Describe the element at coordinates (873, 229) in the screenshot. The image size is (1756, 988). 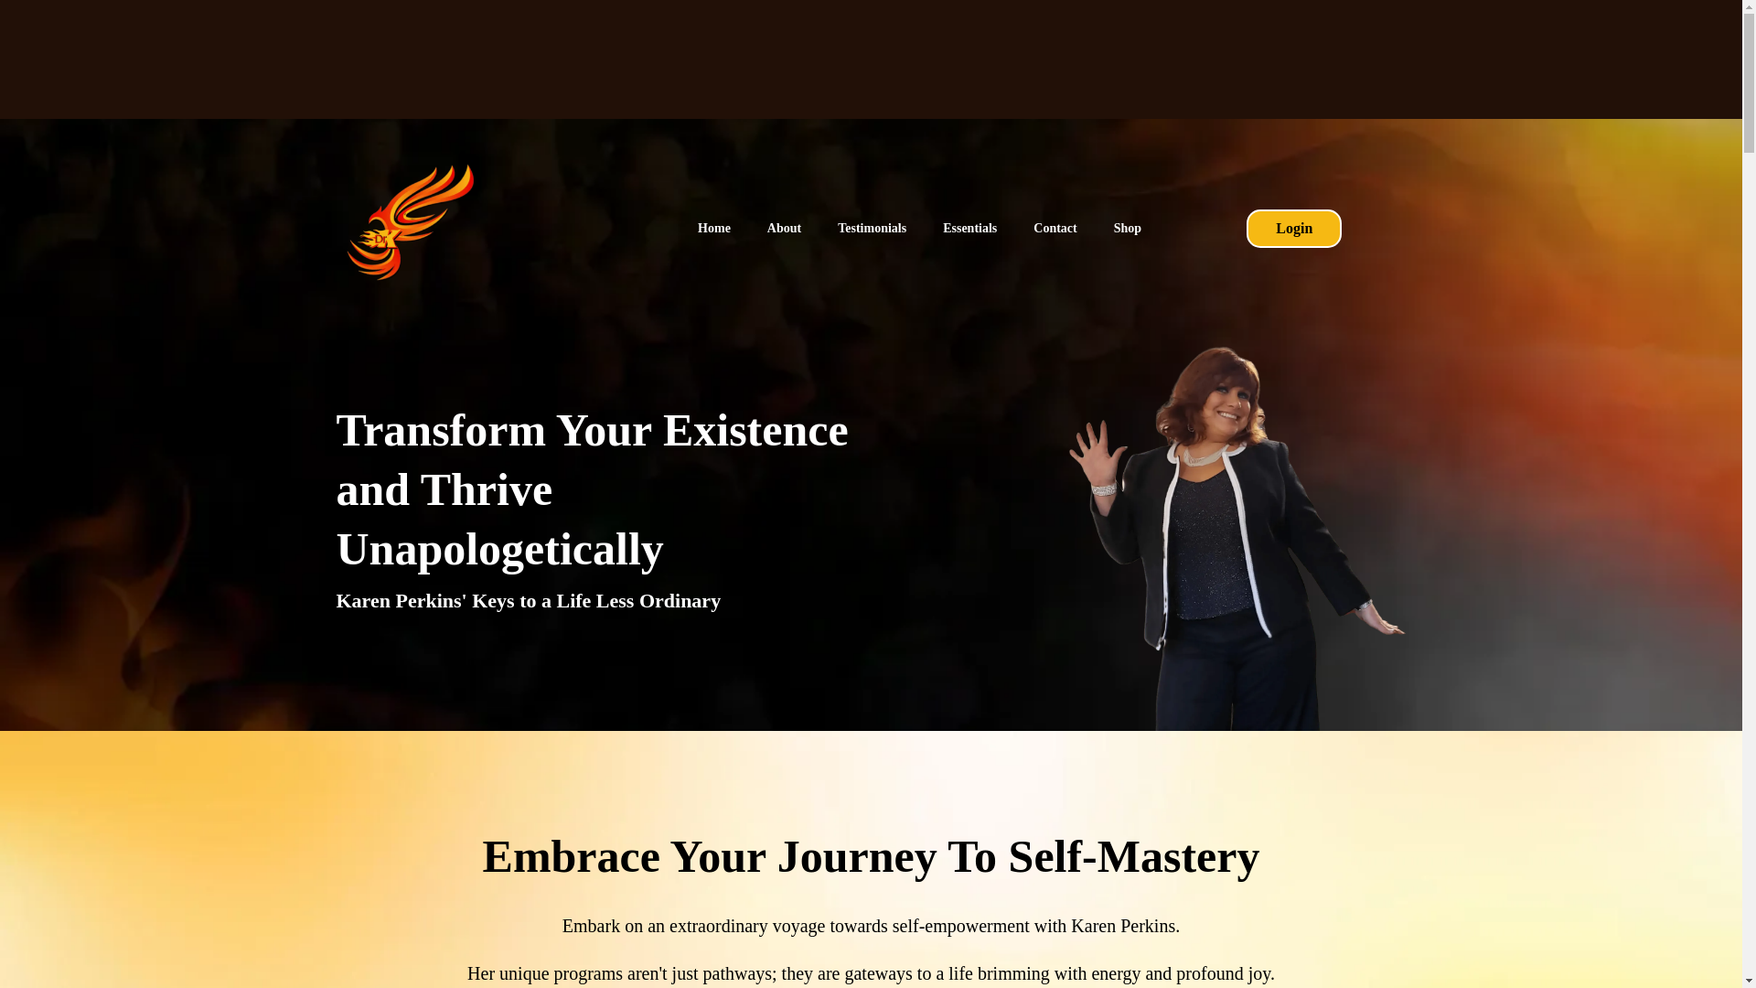
I see `Testimonials` at that location.